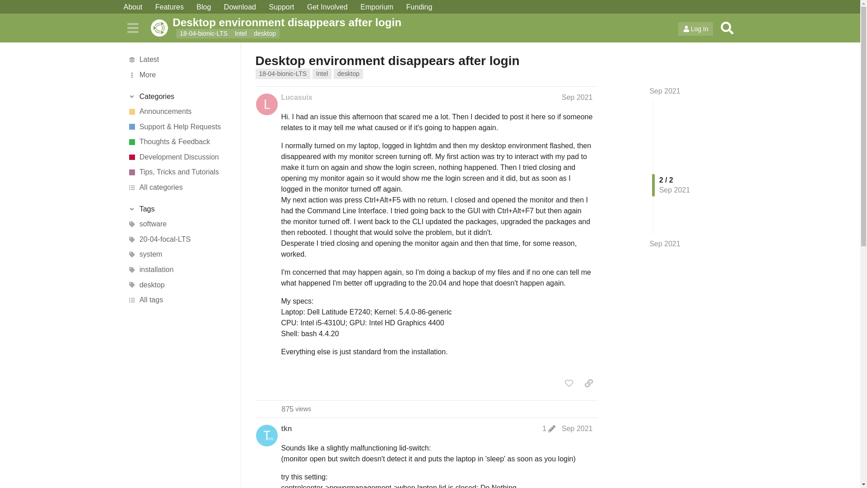 The width and height of the screenshot is (867, 488). Describe the element at coordinates (179, 142) in the screenshot. I see `Post your thoughts and comments about the distribution.` at that location.